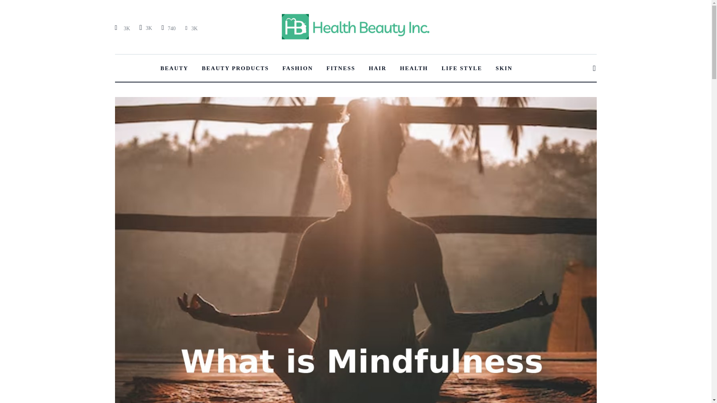  I want to click on LIFE STYLE, so click(462, 68).